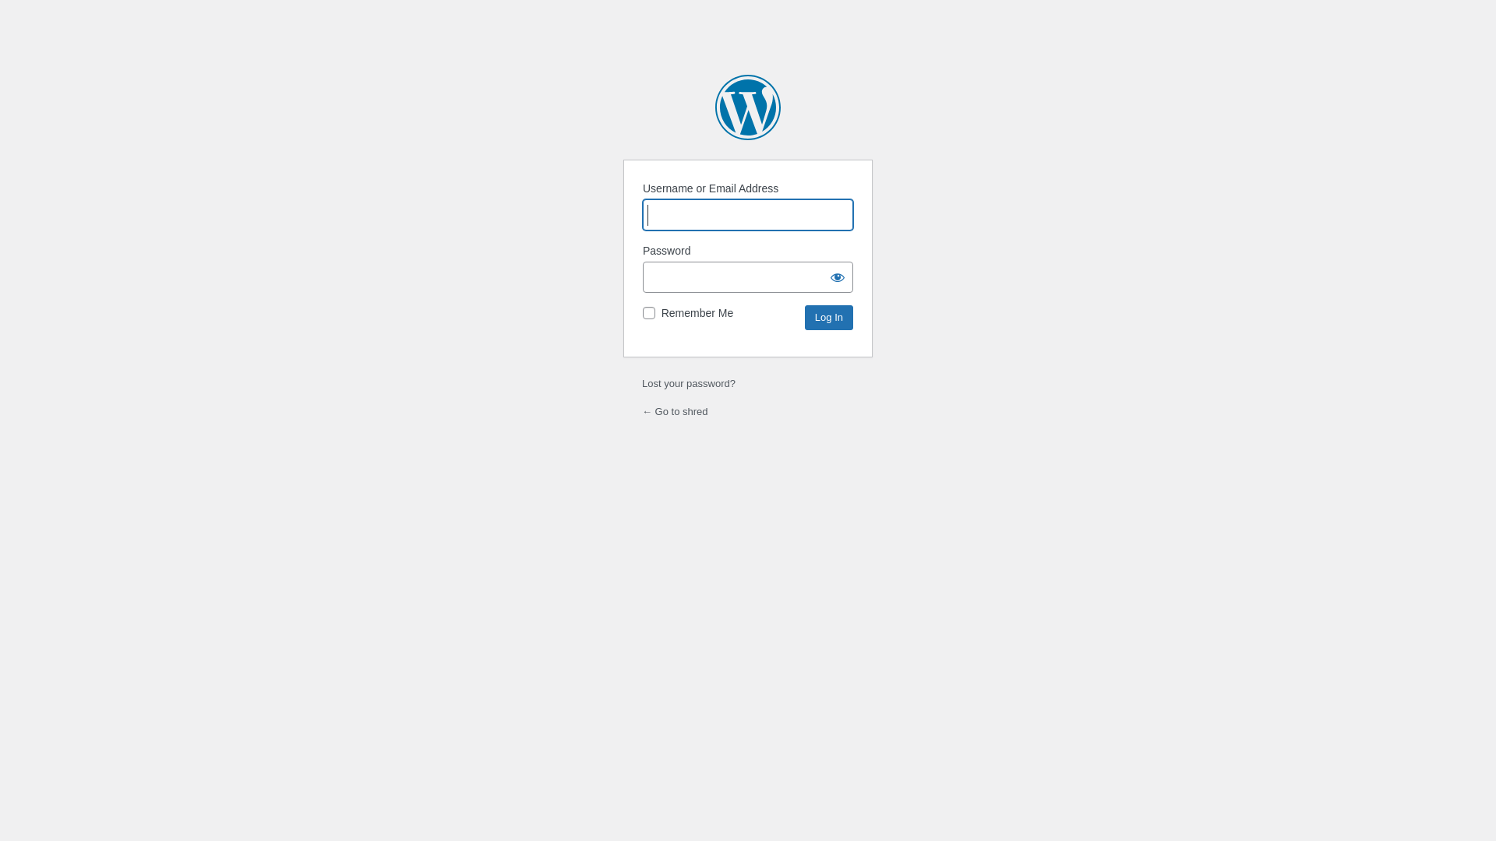  Describe the element at coordinates (829, 318) in the screenshot. I see `Log In` at that location.